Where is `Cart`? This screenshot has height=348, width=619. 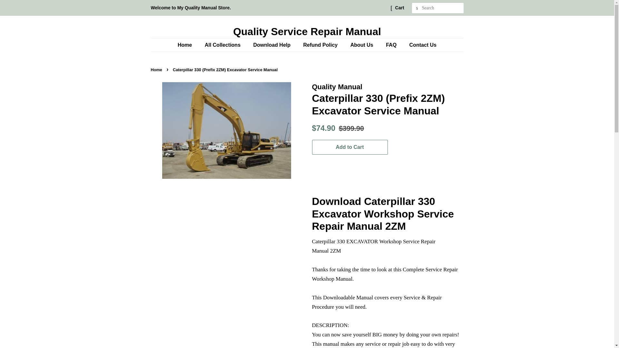
Cart is located at coordinates (400, 8).